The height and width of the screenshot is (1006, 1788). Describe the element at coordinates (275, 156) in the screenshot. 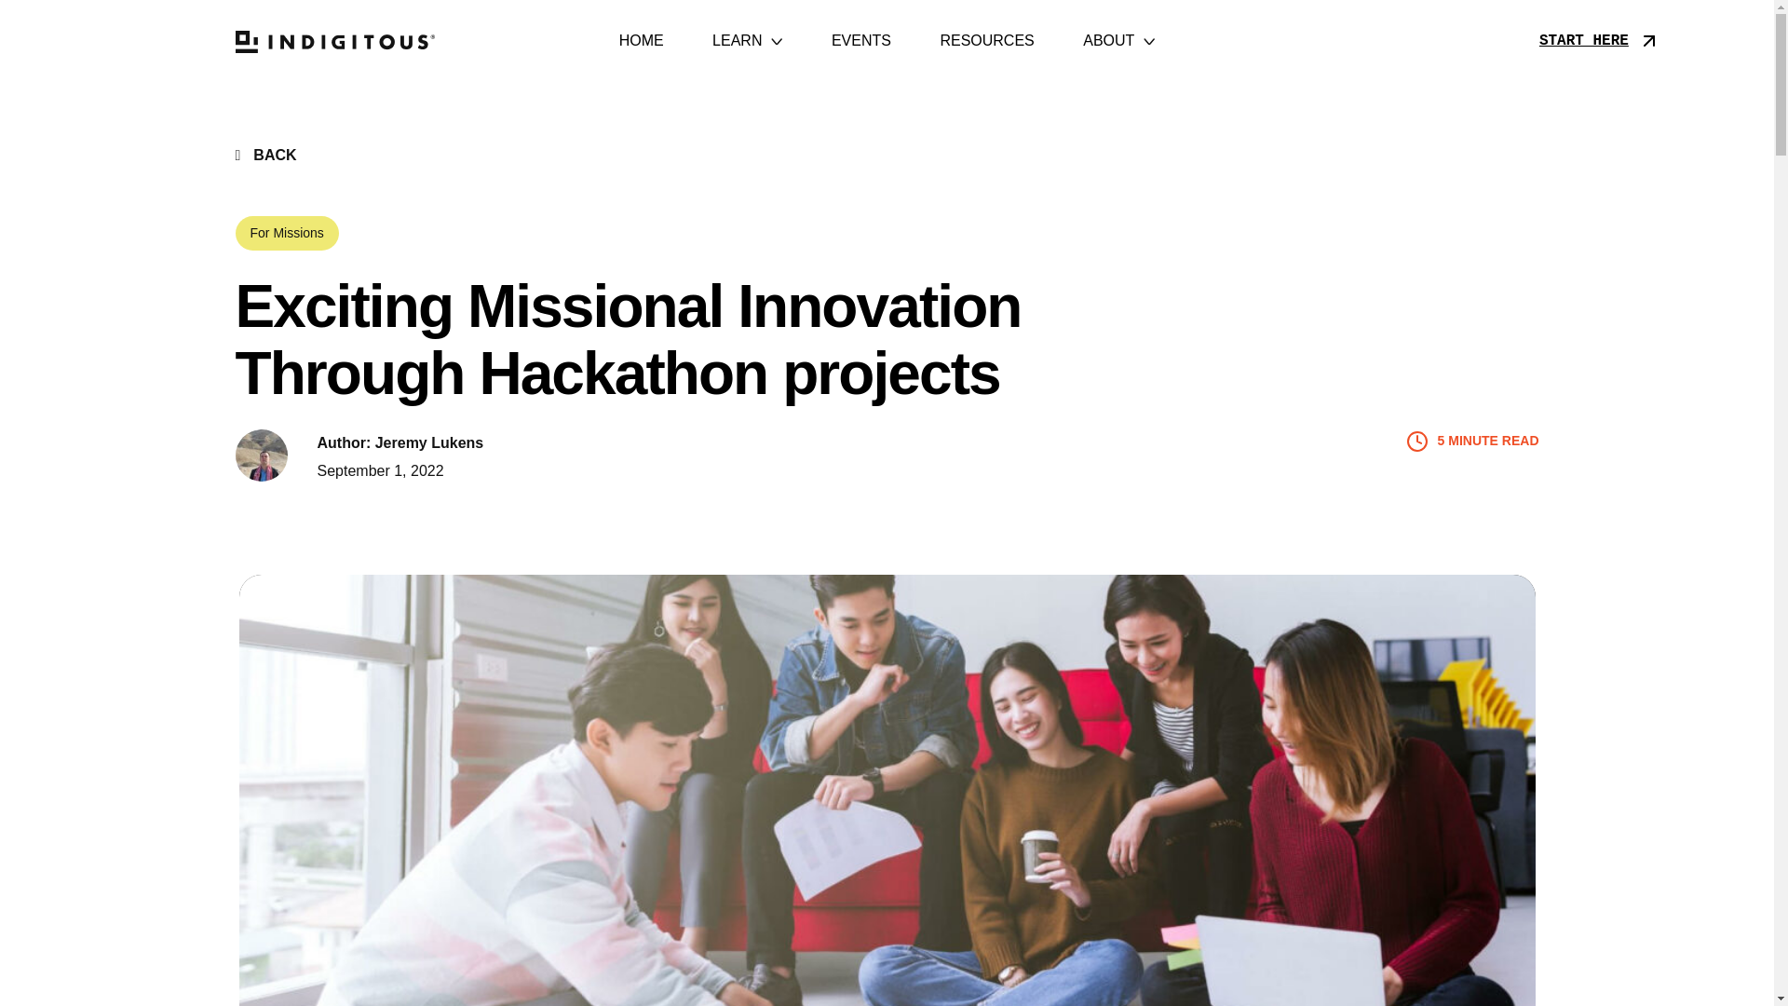

I see `BACK` at that location.